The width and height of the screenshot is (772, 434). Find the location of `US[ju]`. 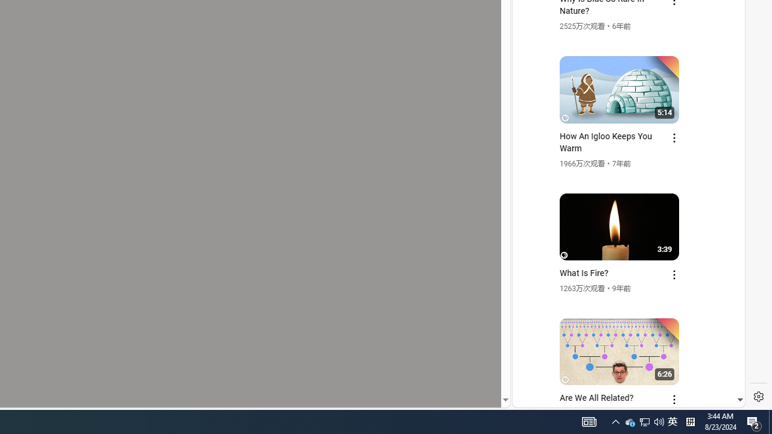

US[ju] is located at coordinates (554, 398).